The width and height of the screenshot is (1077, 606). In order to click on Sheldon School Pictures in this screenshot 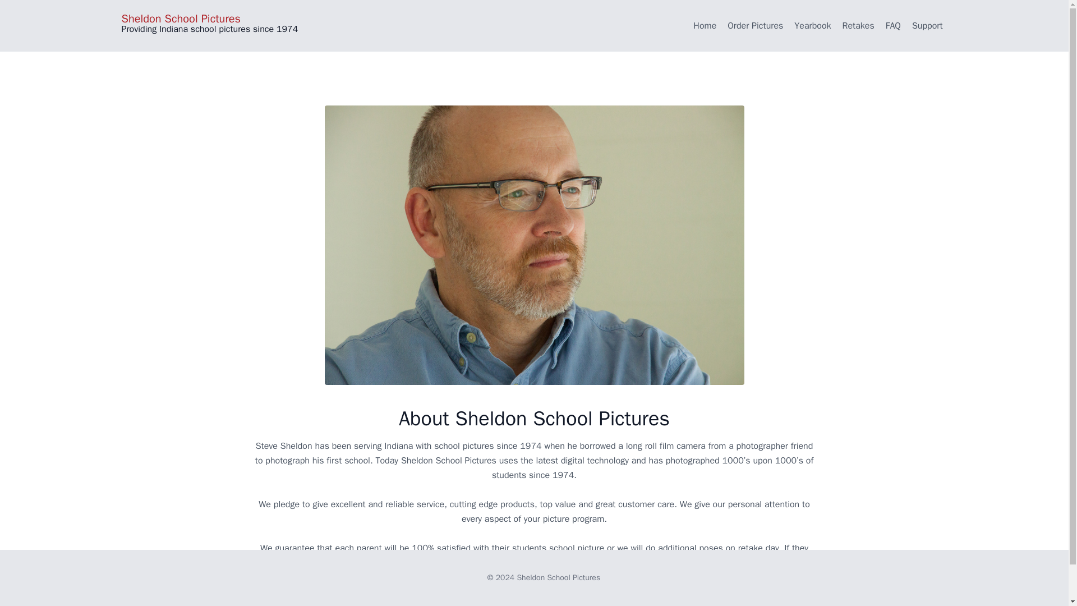, I will do `click(206, 19)`.